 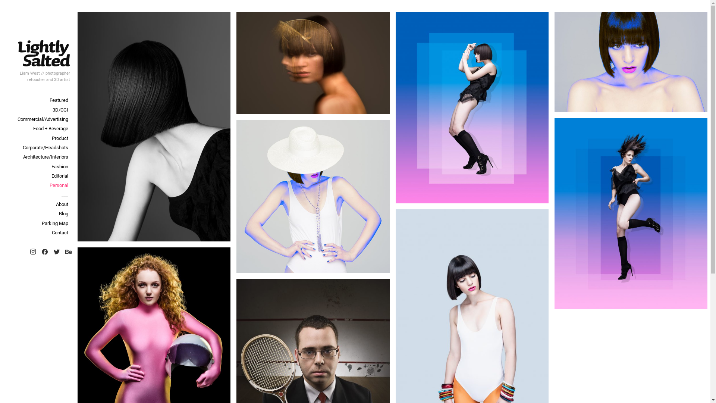 What do you see at coordinates (37, 213) in the screenshot?
I see `Blog` at bounding box center [37, 213].